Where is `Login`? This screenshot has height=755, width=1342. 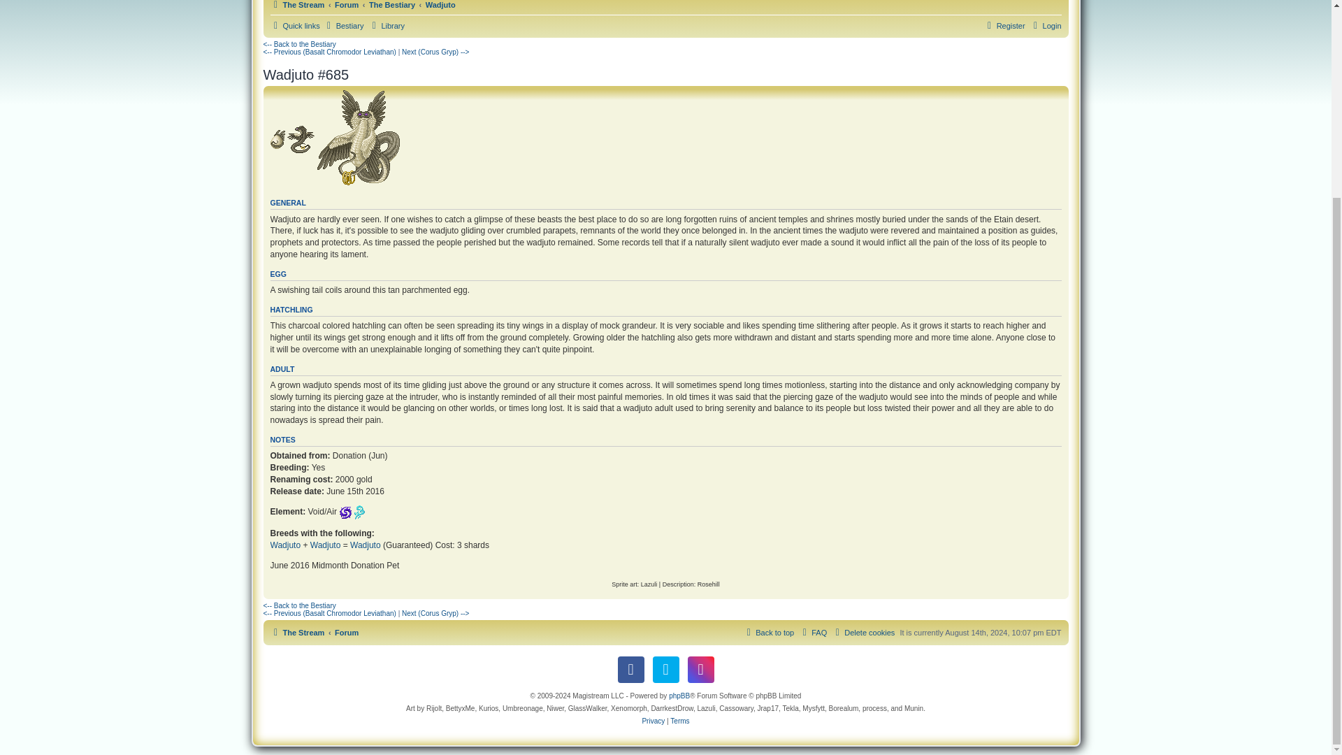 Login is located at coordinates (1046, 25).